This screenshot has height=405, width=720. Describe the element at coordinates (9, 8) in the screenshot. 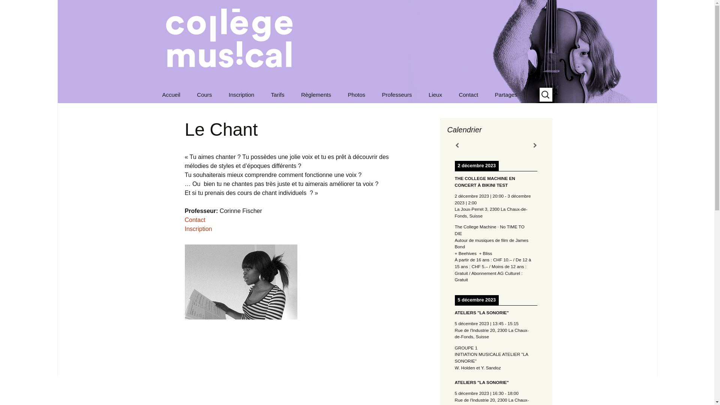

I see `Rechercher` at that location.